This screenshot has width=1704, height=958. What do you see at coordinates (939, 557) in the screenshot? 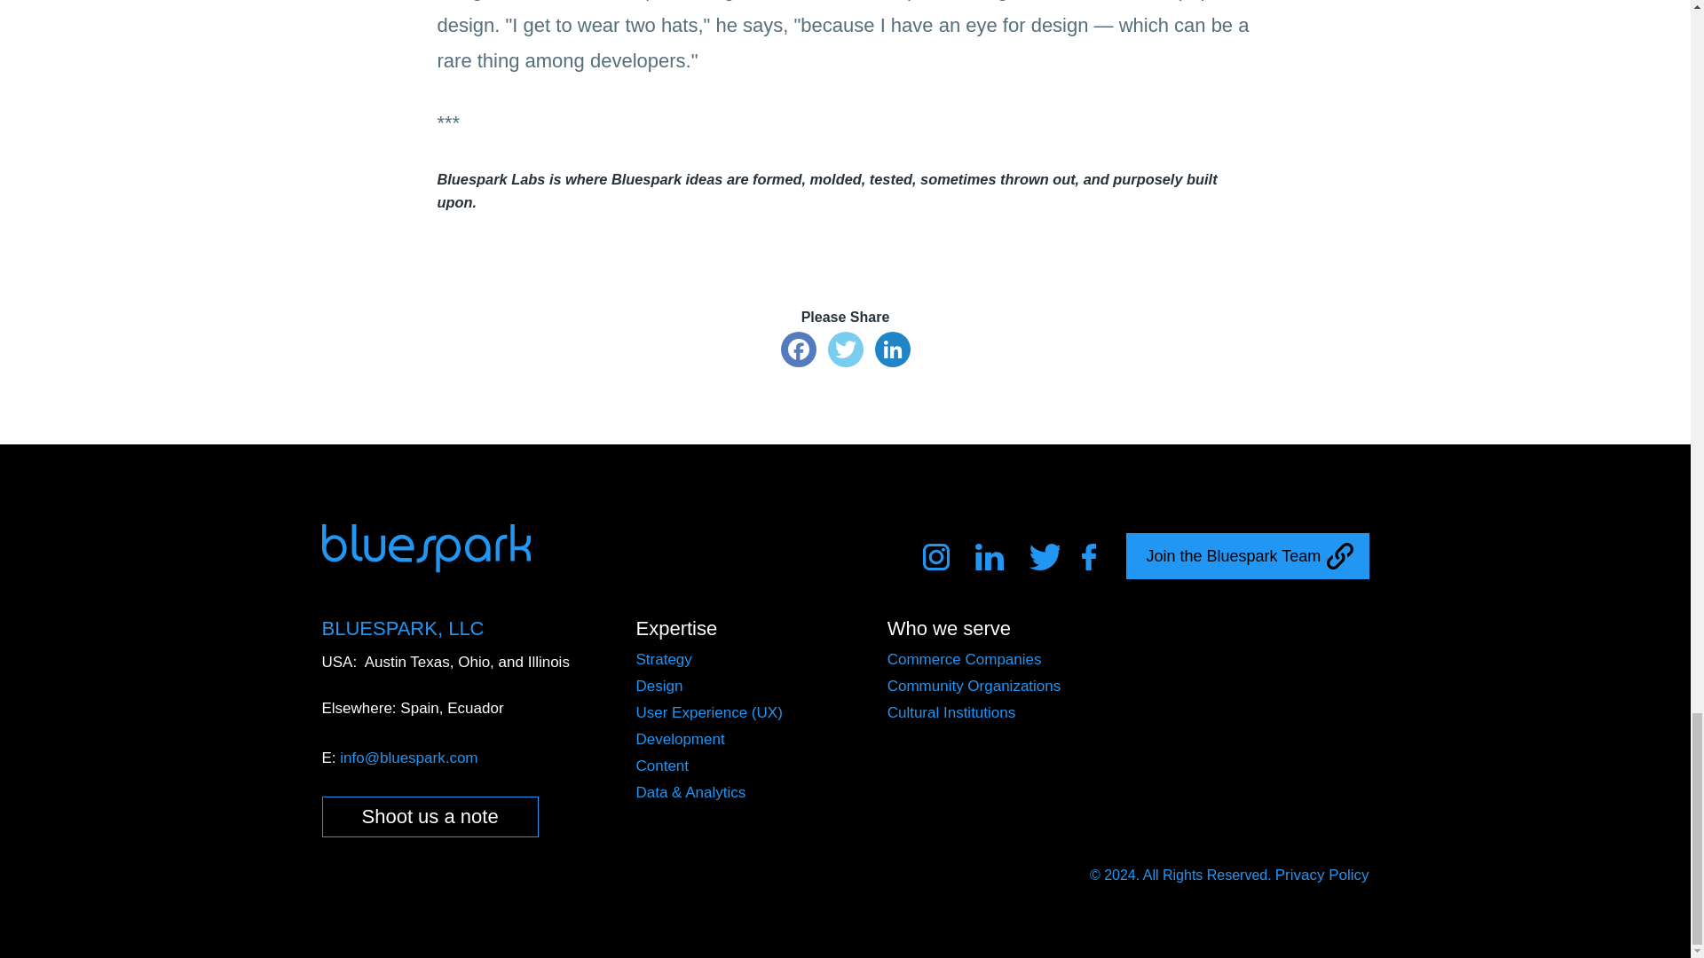
I see `Instagram` at bounding box center [939, 557].